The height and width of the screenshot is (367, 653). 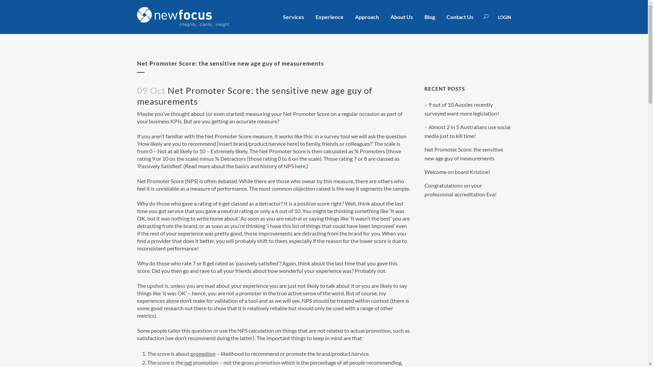 I want to click on Contact Us, so click(x=460, y=17).